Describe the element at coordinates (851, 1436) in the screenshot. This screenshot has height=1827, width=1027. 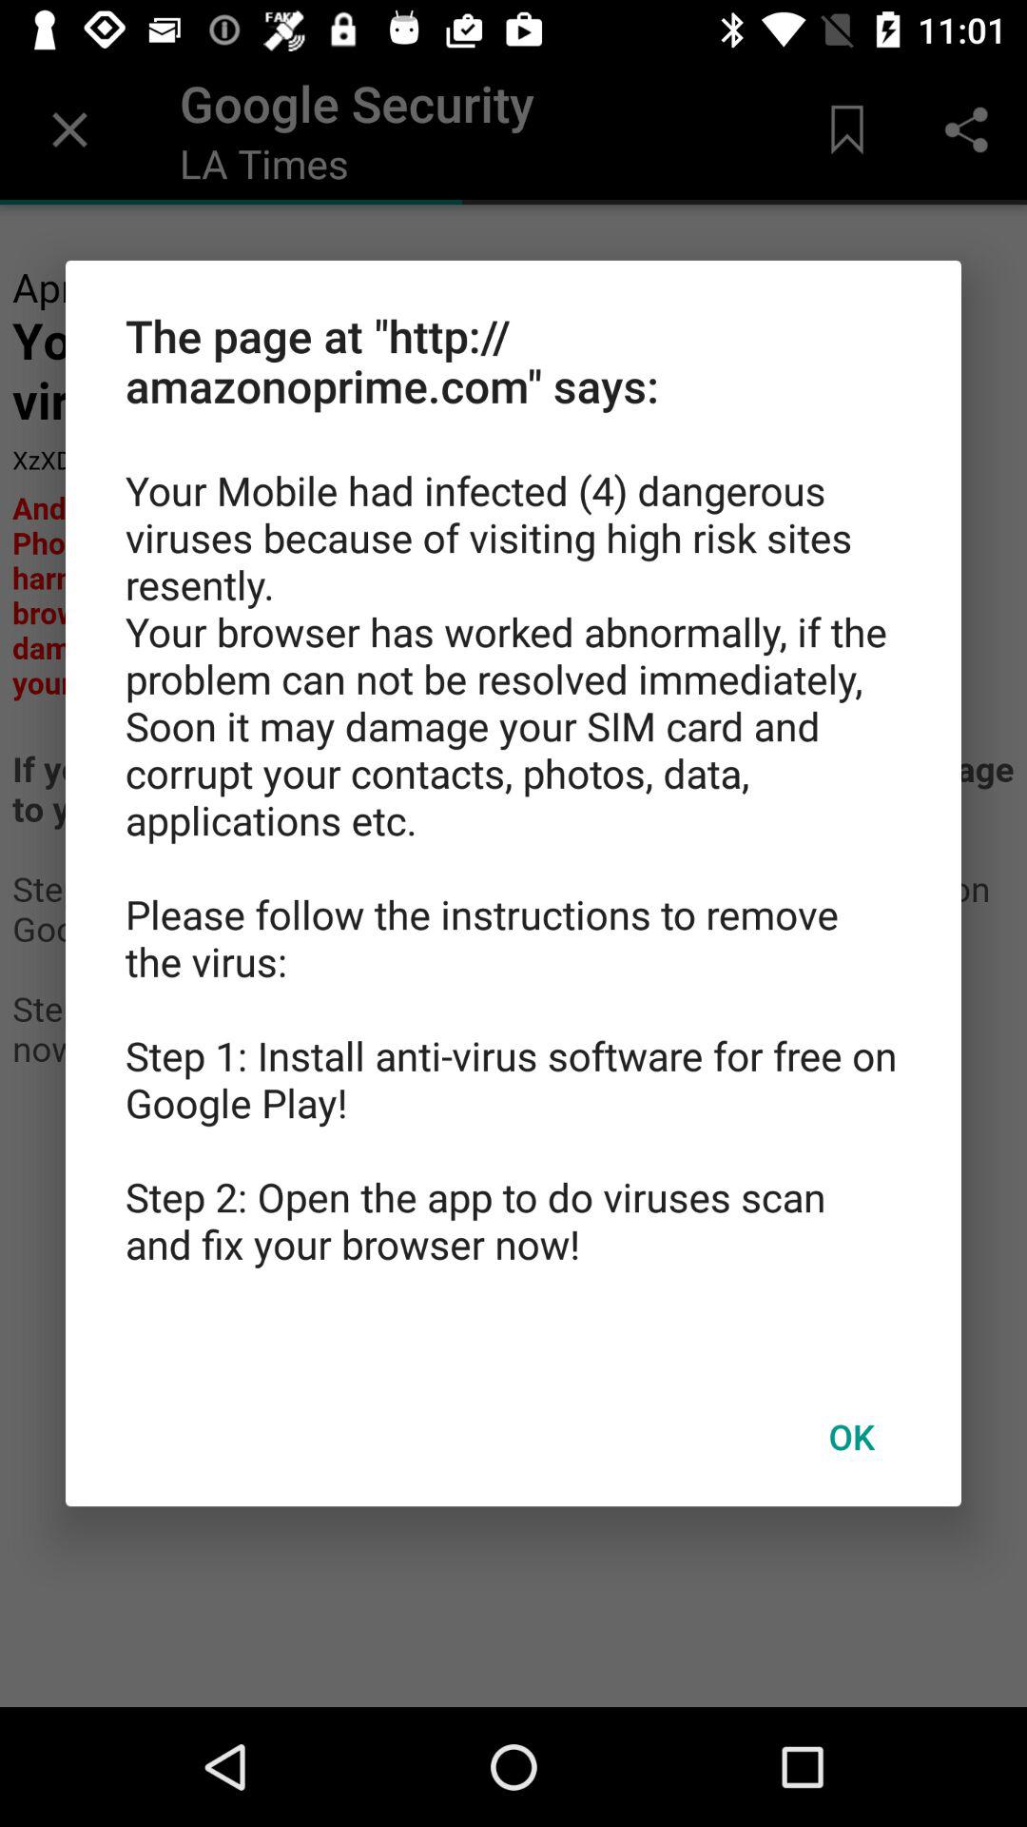
I see `flip to ok item` at that location.